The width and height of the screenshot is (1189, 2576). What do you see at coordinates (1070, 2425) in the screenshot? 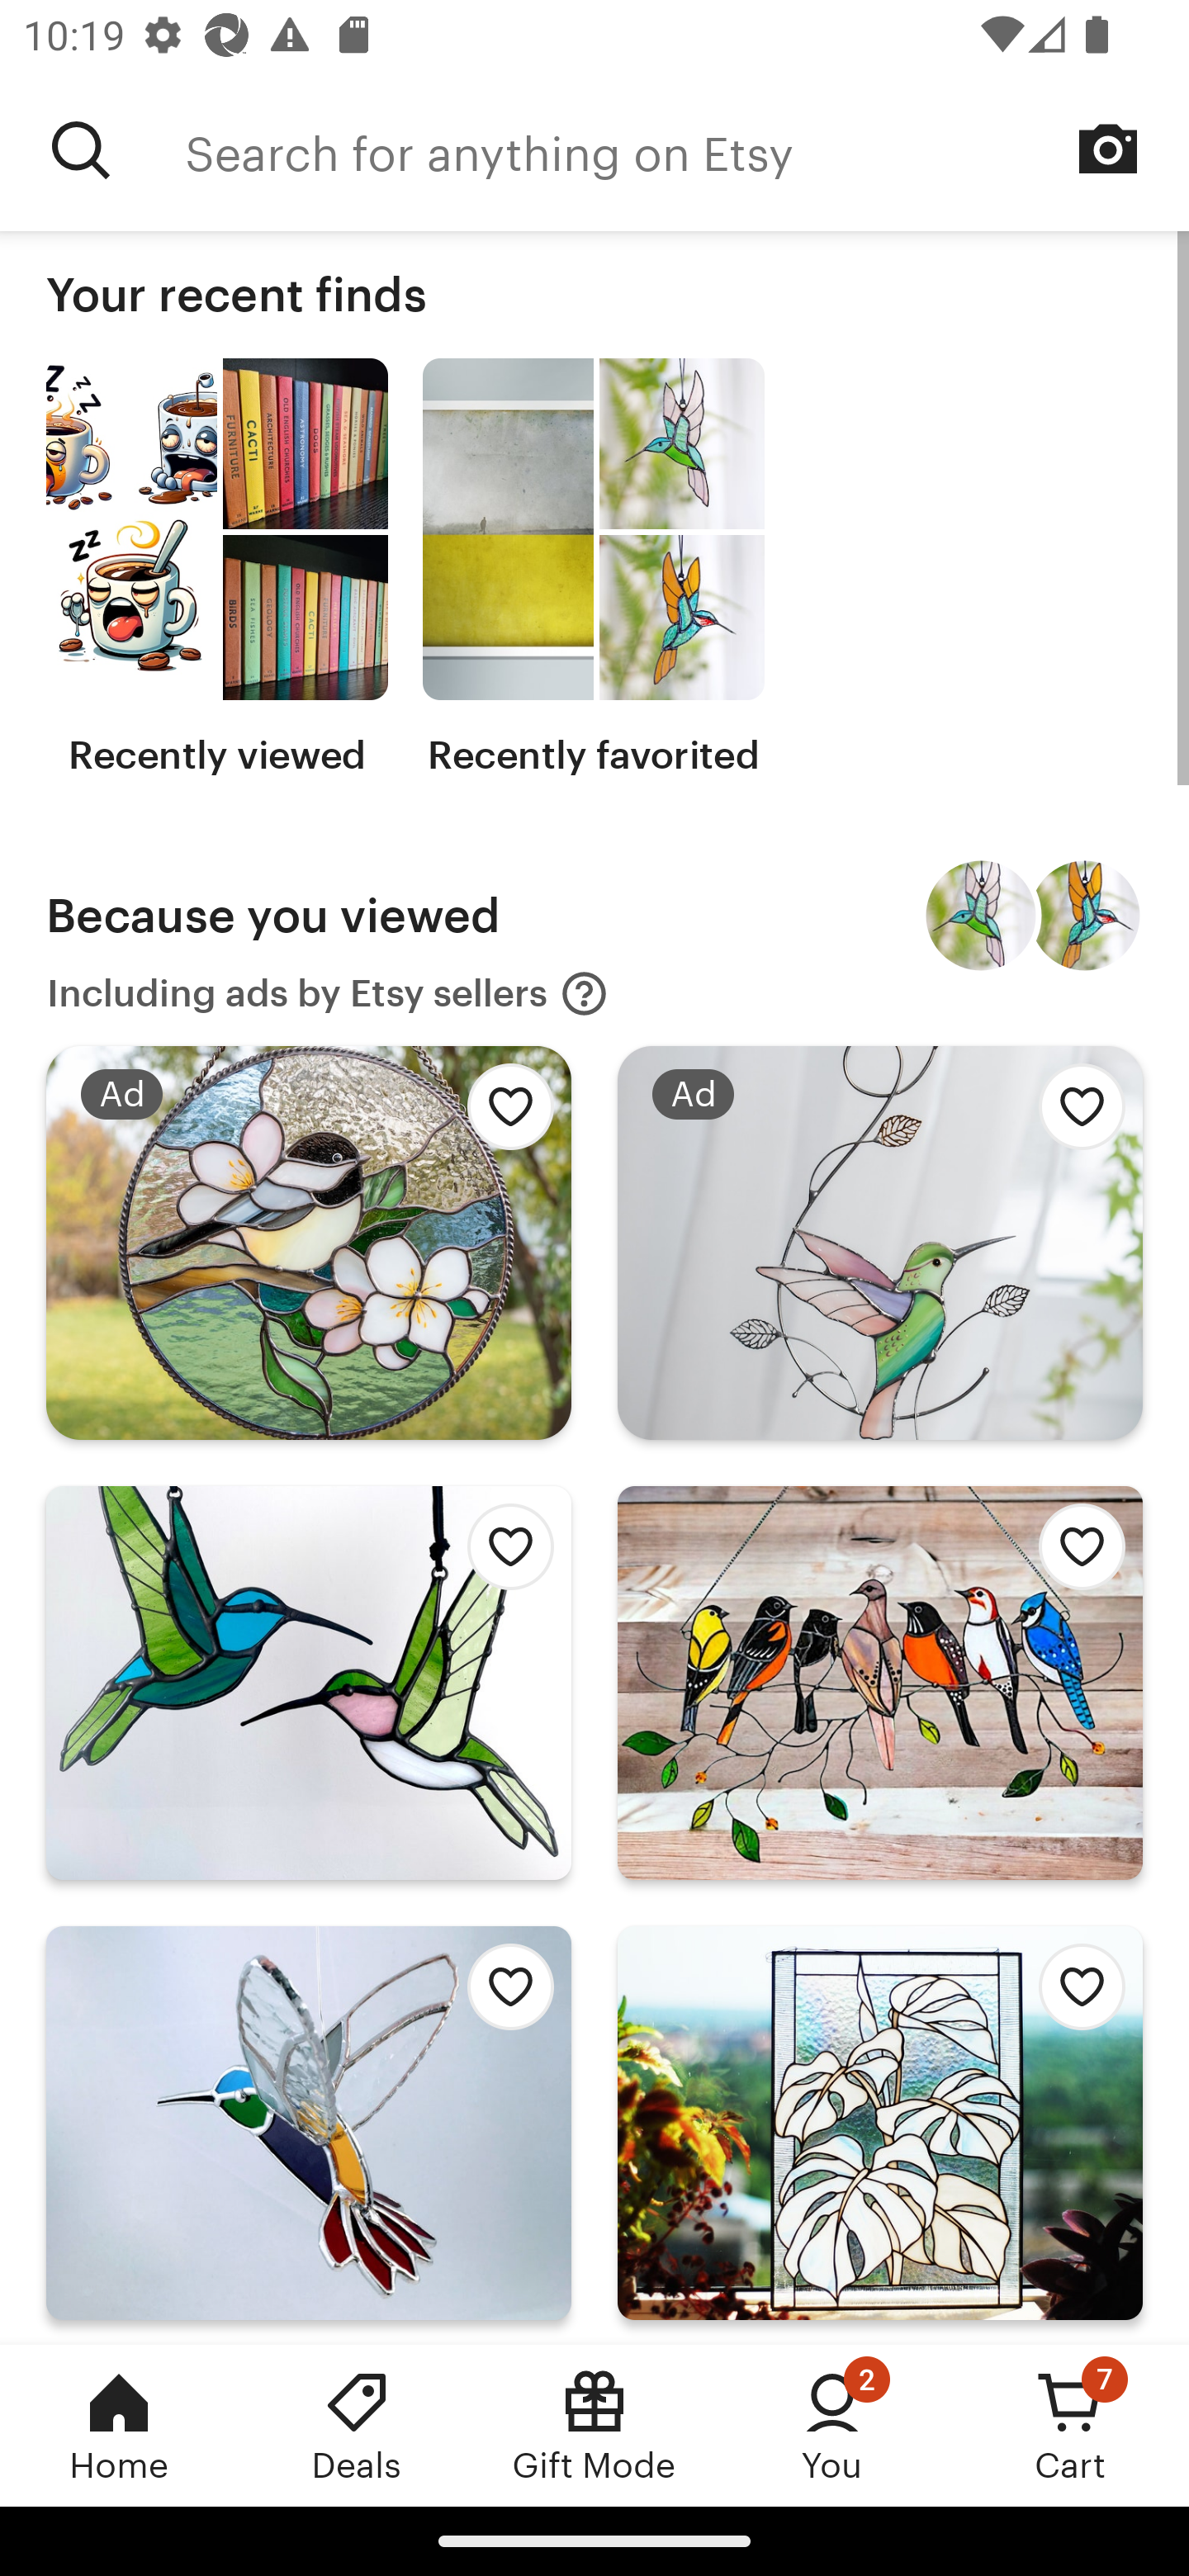
I see `Cart, 7 new notifications Cart` at bounding box center [1070, 2425].